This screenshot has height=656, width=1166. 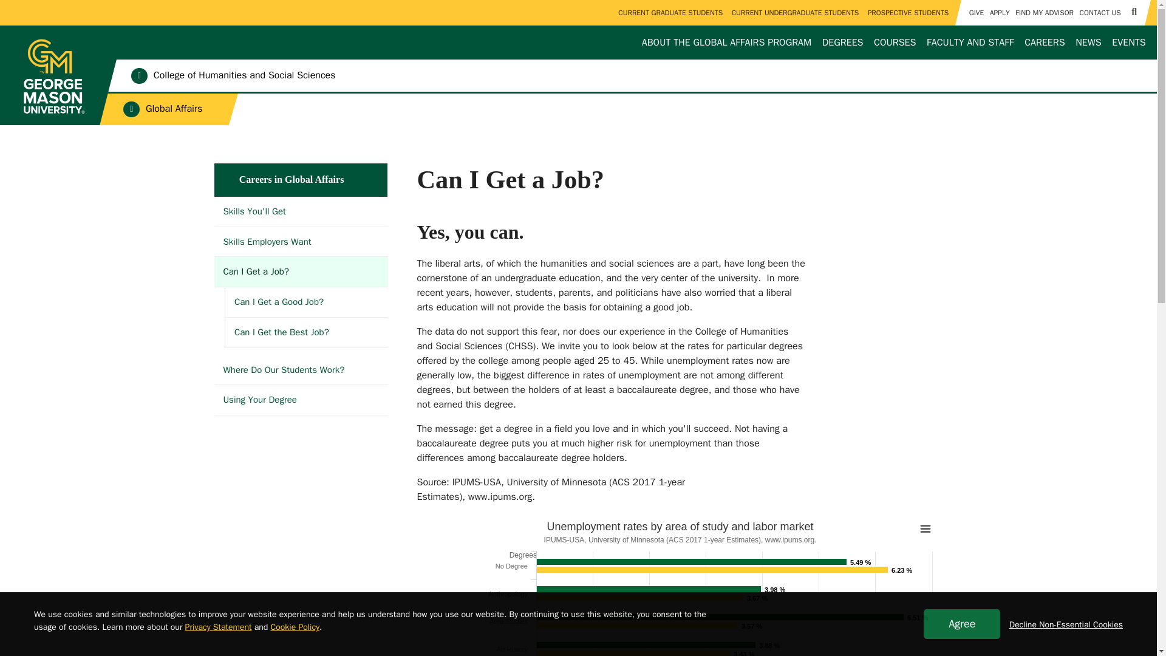 I want to click on DEGREES, so click(x=843, y=43).